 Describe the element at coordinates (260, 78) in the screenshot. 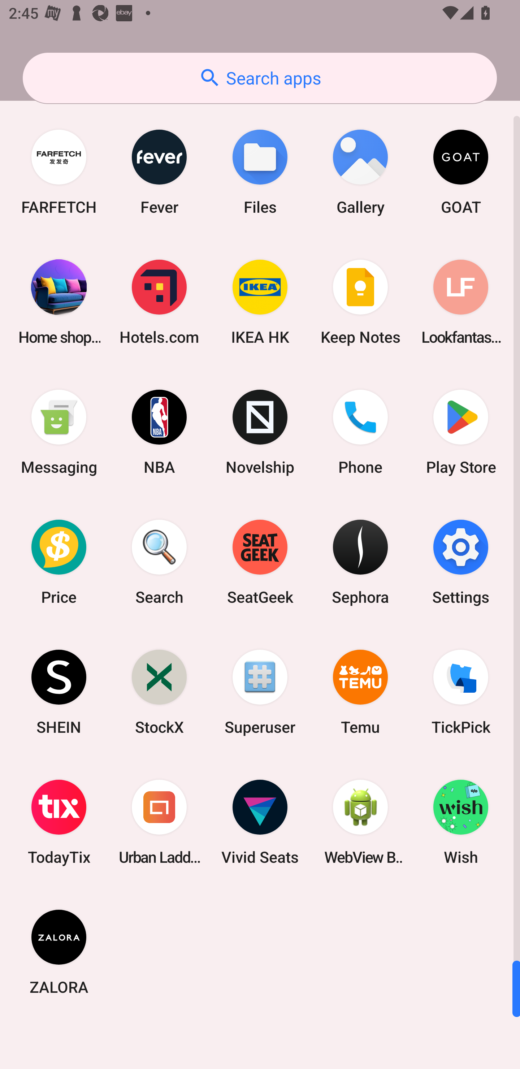

I see `  Search apps` at that location.